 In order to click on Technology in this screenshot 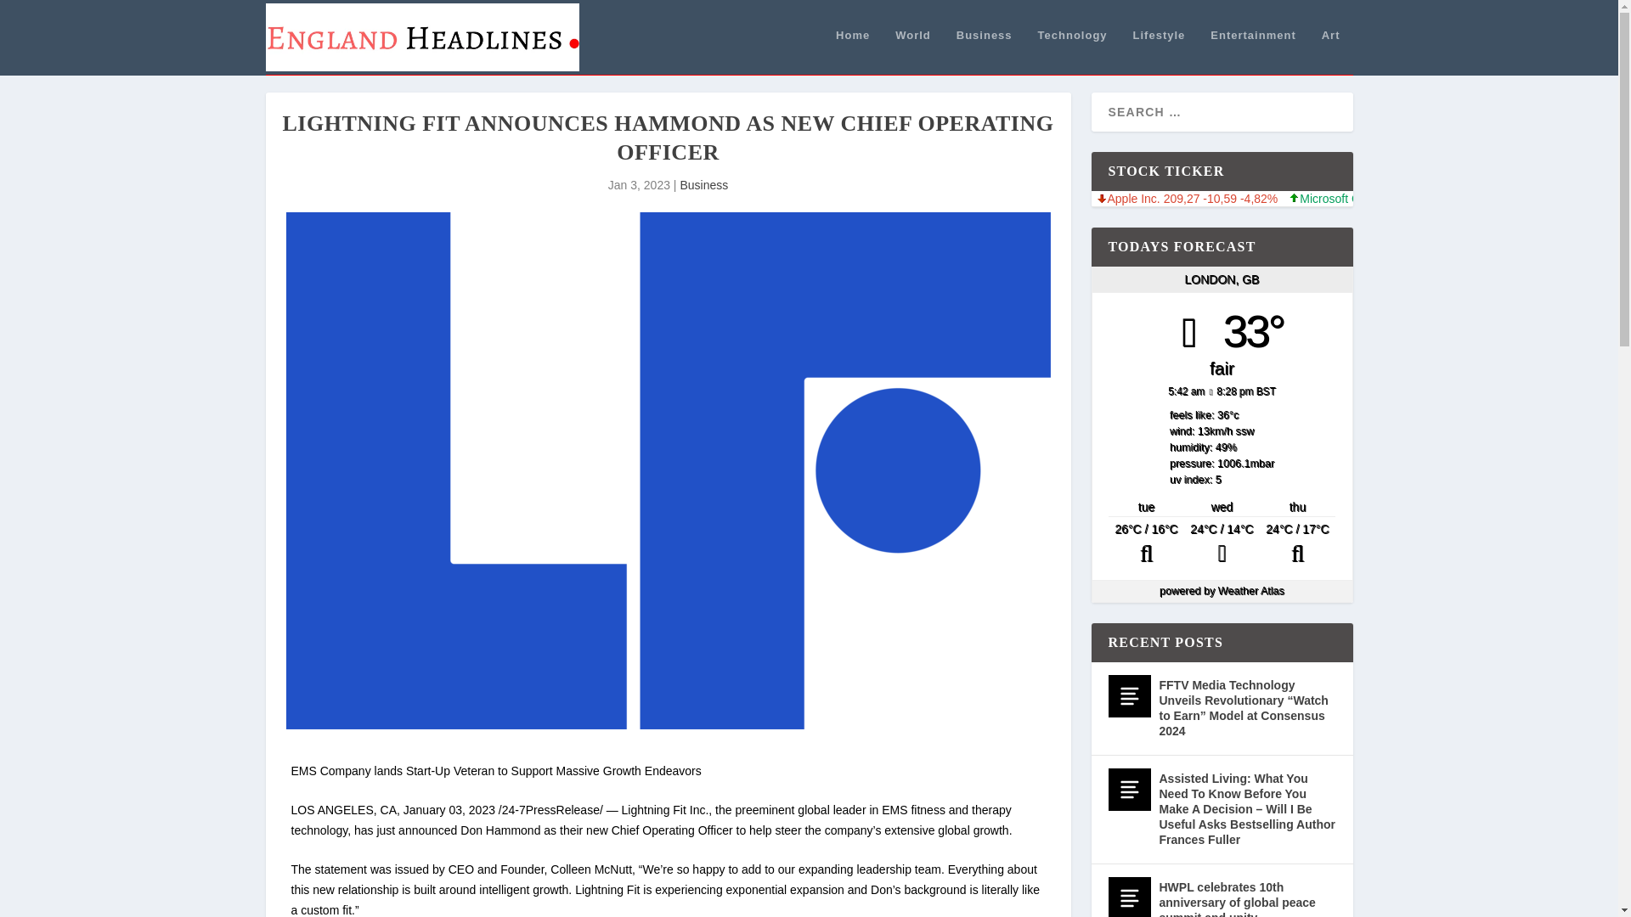, I will do `click(1072, 51)`.